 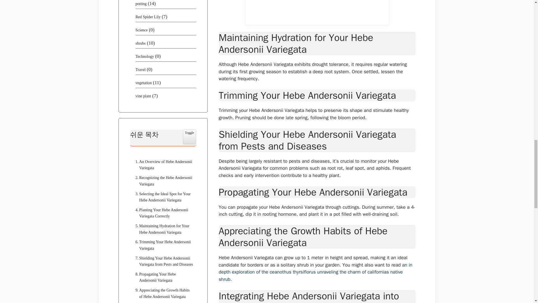 What do you see at coordinates (163, 197) in the screenshot?
I see `Selecting the Ideal Spot for Your Hebe Andersonii Variegata` at bounding box center [163, 197].